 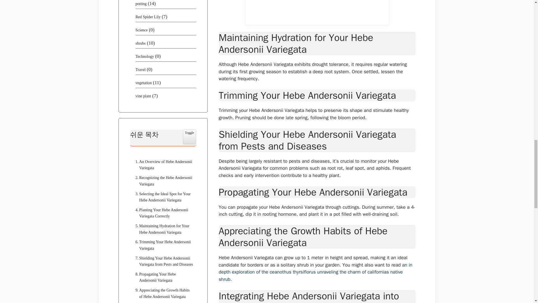 What do you see at coordinates (163, 197) in the screenshot?
I see `Selecting the Ideal Spot for Your Hebe Andersonii Variegata` at bounding box center [163, 197].